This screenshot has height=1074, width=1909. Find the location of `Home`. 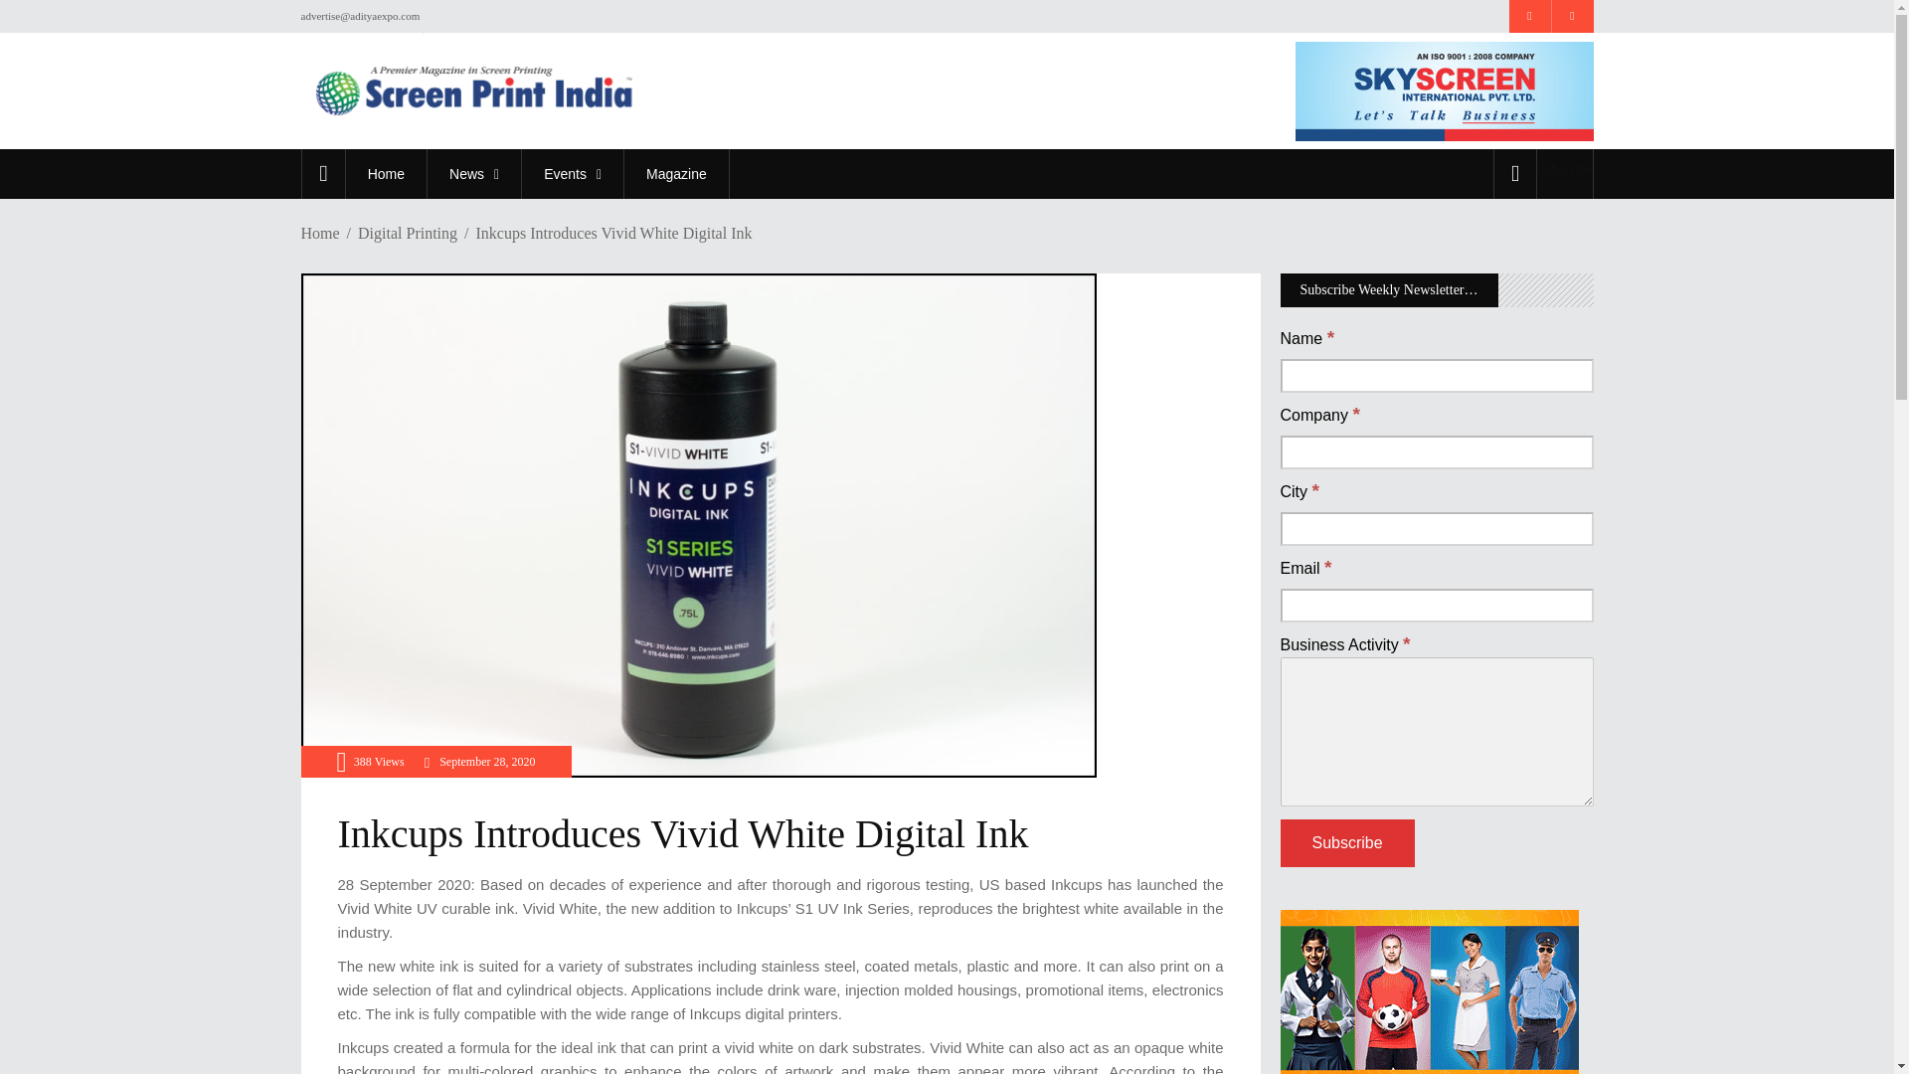

Home is located at coordinates (386, 173).